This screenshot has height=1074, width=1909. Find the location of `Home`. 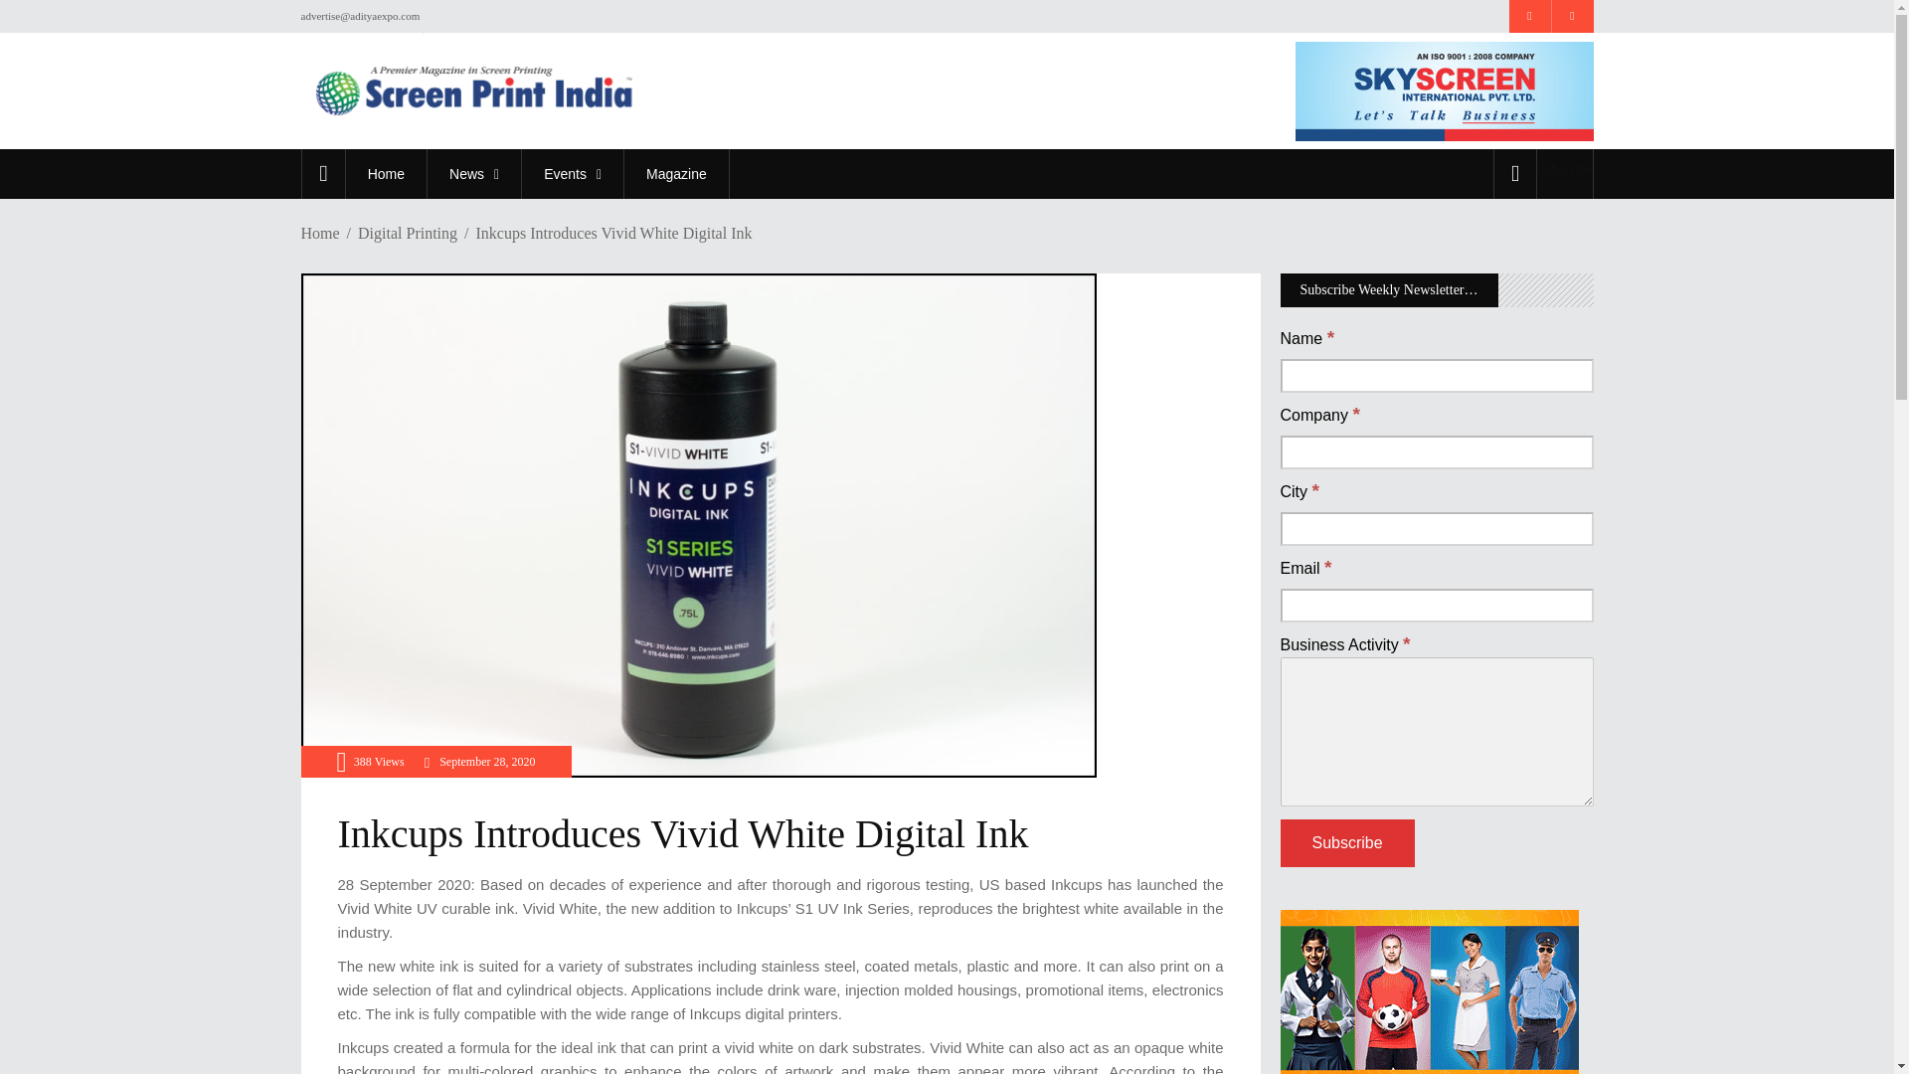

Home is located at coordinates (386, 173).